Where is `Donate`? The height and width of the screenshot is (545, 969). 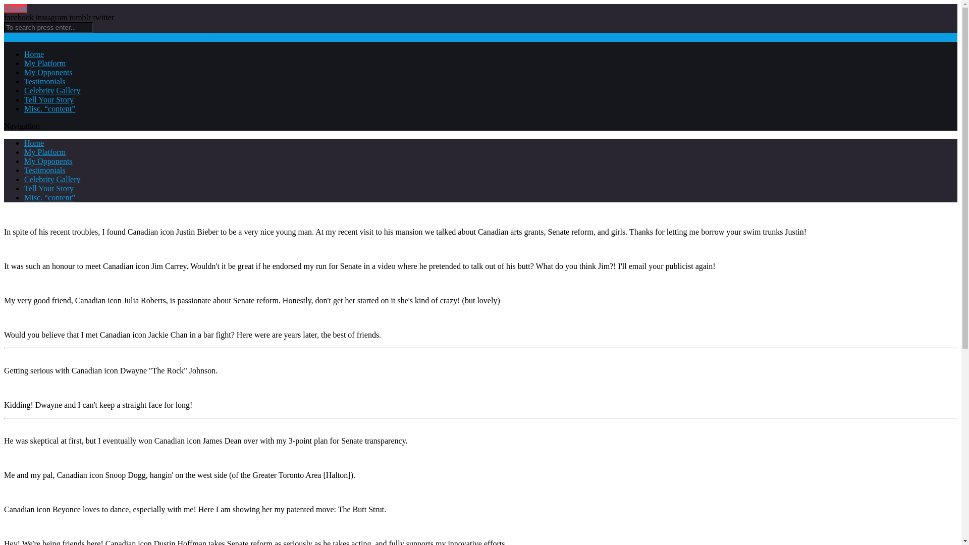 Donate is located at coordinates (15, 8).